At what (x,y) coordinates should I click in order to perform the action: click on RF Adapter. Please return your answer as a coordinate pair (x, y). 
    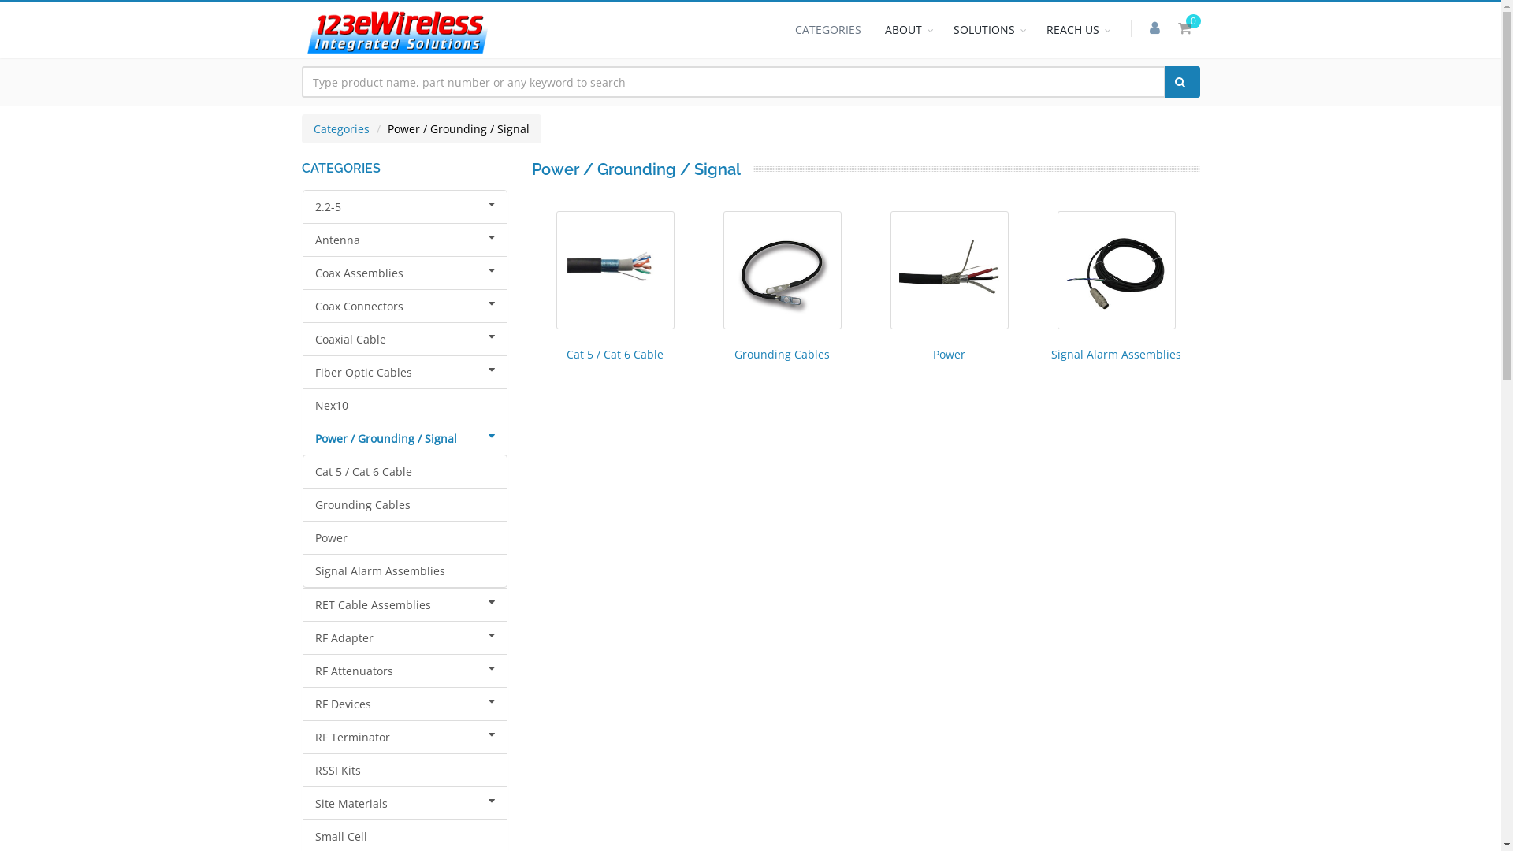
    Looking at the image, I should click on (405, 638).